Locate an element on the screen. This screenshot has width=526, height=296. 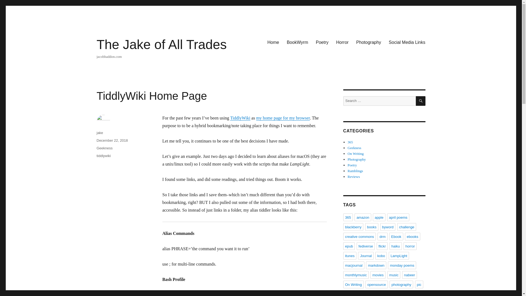
april poems is located at coordinates (398, 217).